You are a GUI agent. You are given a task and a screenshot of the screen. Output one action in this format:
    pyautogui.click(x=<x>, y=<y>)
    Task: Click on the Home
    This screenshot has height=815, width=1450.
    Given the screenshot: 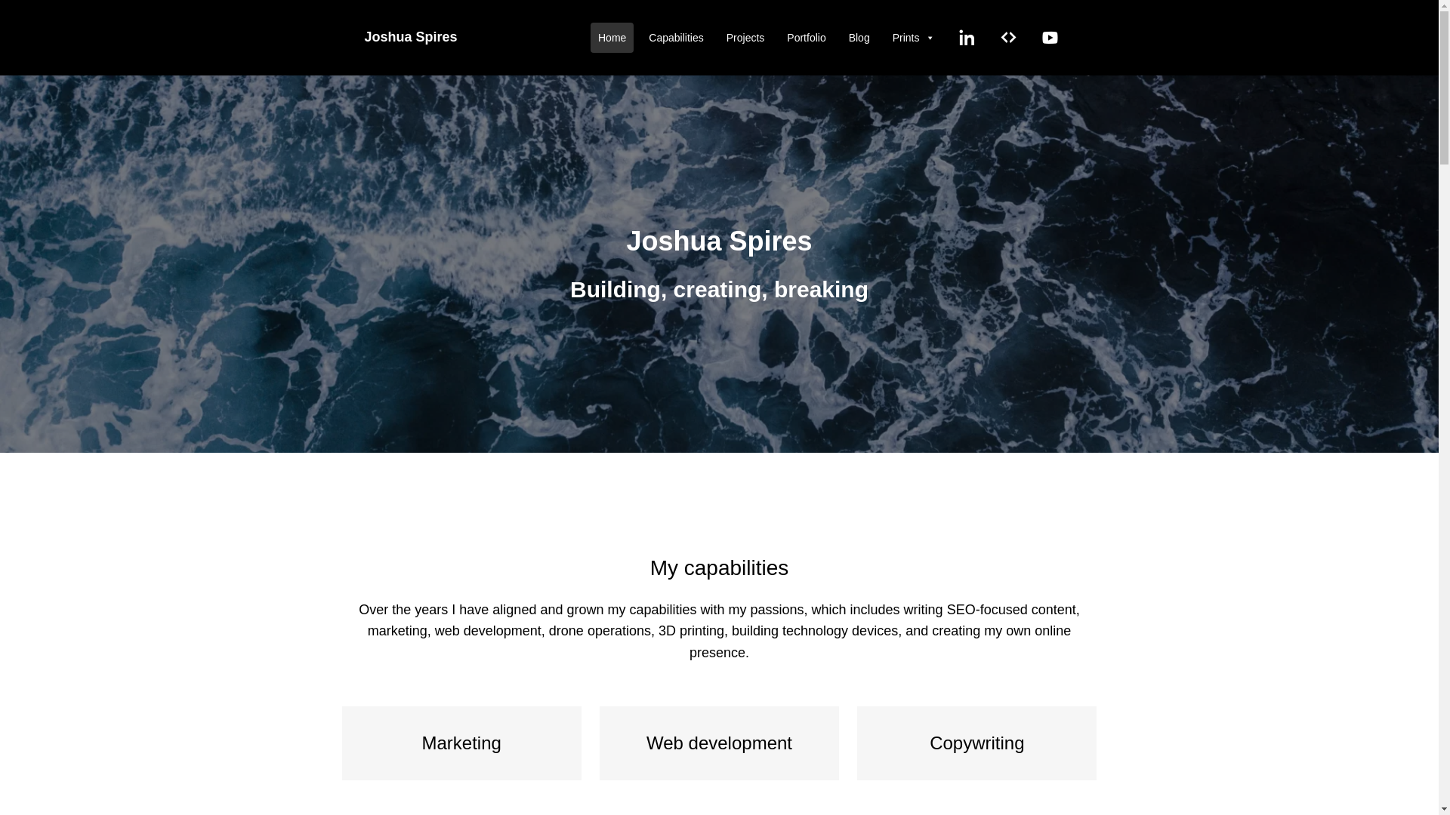 What is the action you would take?
    pyautogui.click(x=612, y=38)
    